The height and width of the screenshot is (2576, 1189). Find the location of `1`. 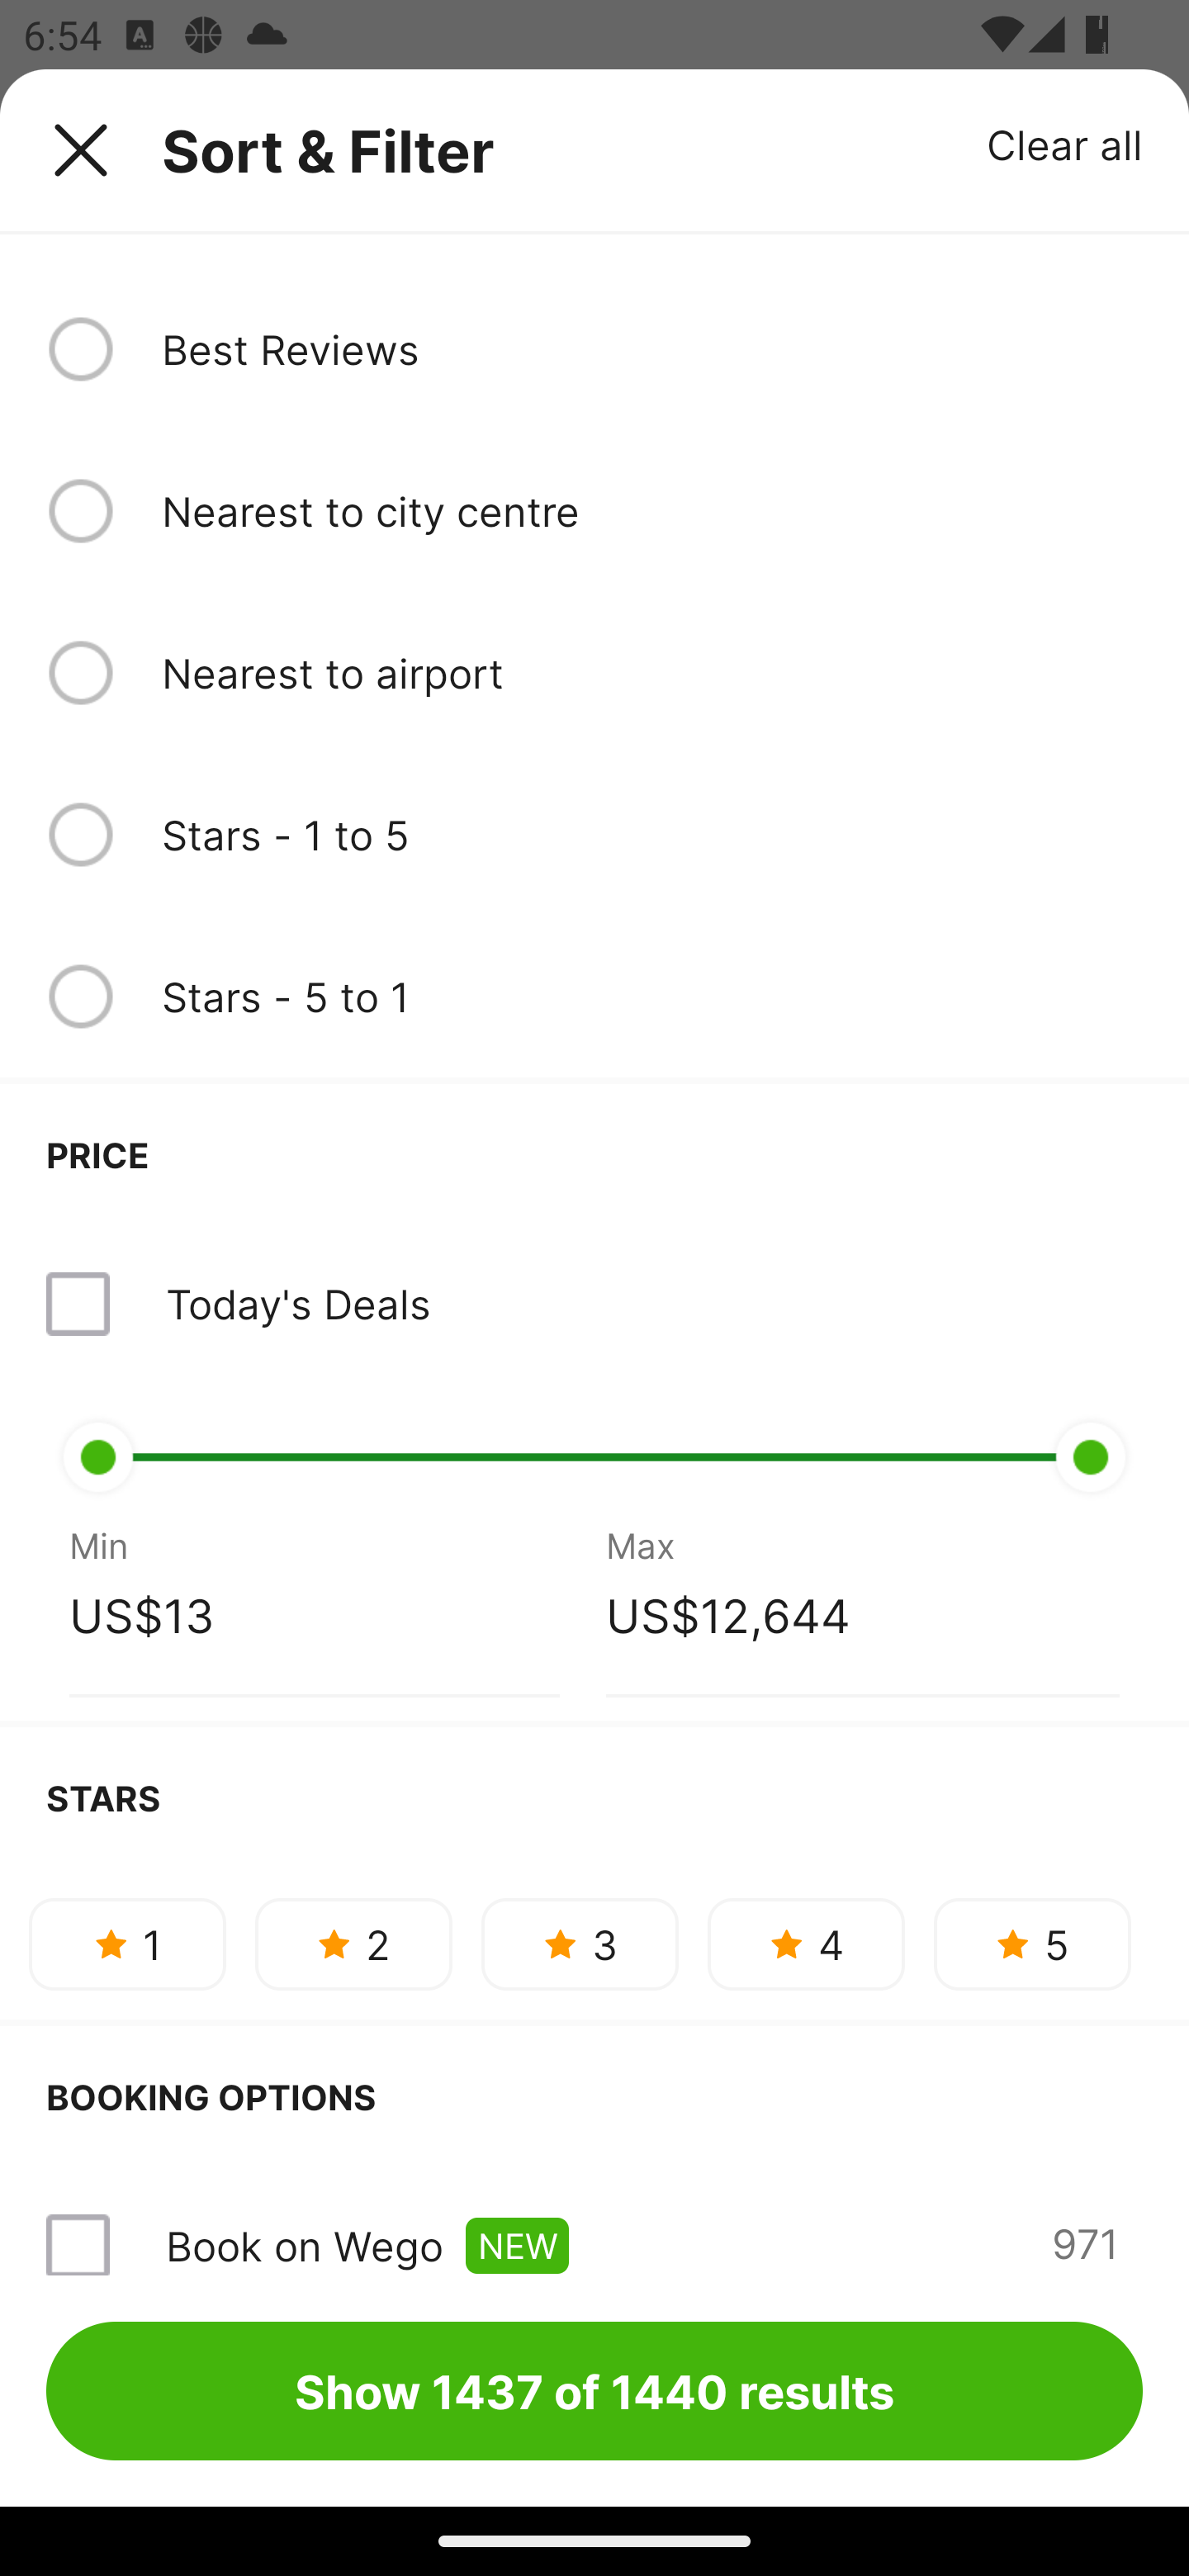

1 is located at coordinates (127, 1944).